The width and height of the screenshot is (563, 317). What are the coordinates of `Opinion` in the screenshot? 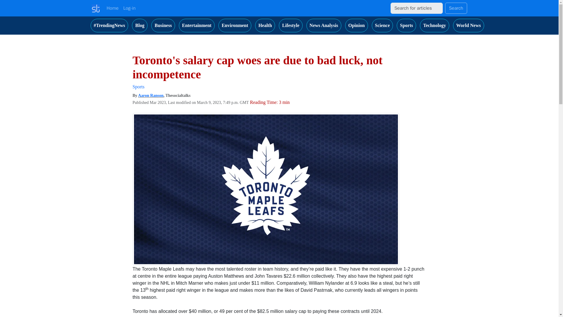 It's located at (357, 25).